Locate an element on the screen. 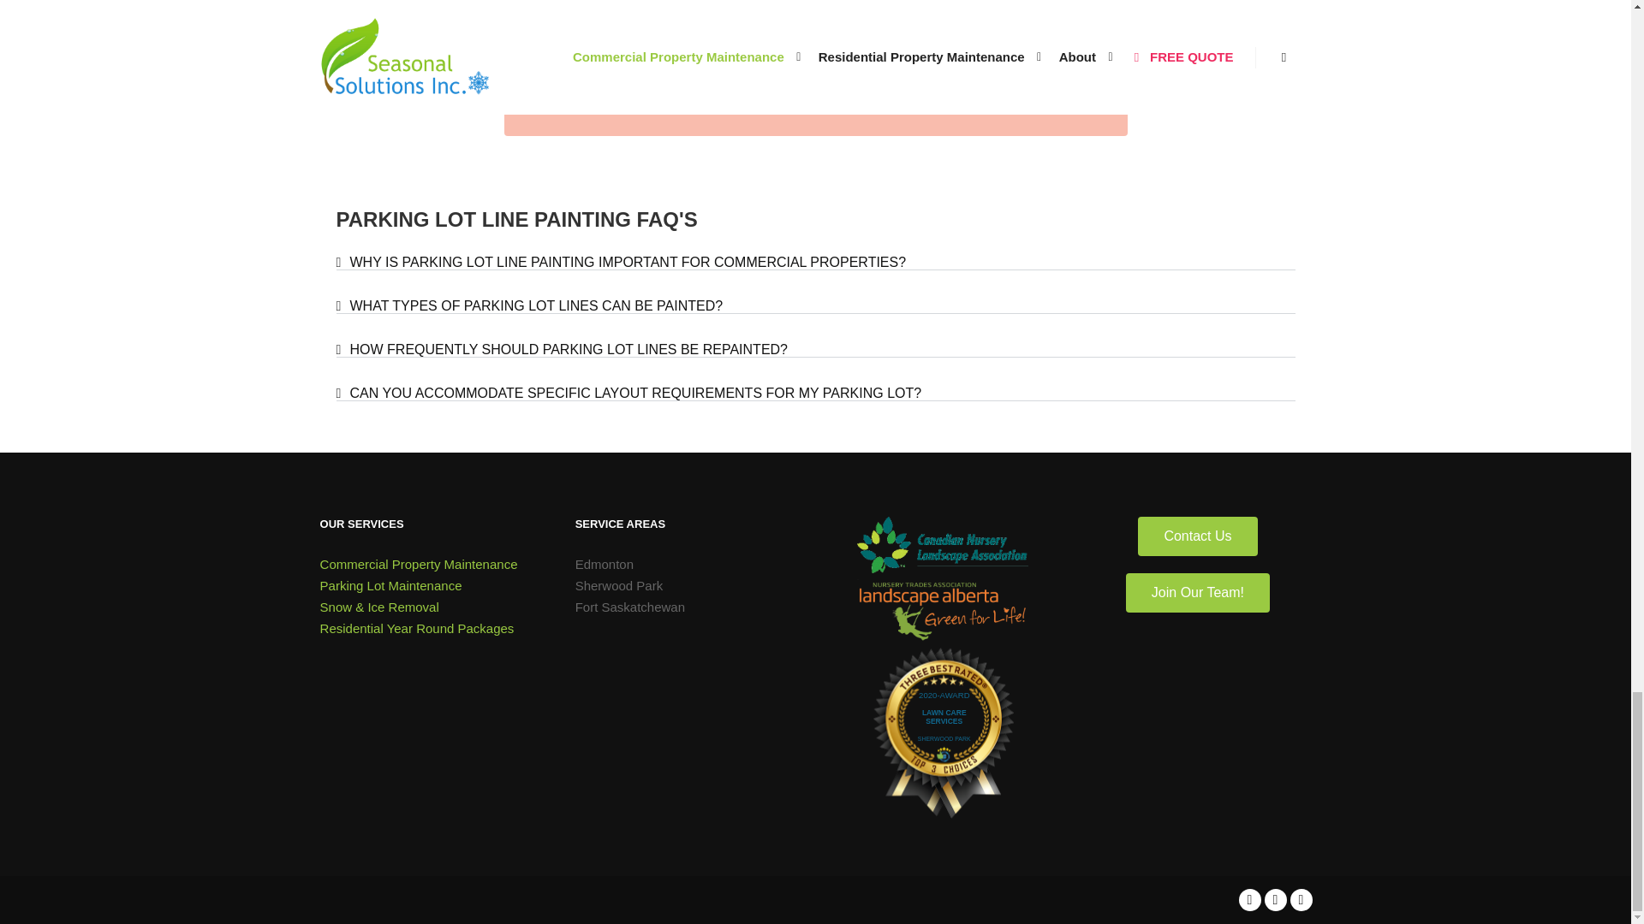  WHAT TYPES OF PARKING LOT LINES CAN BE PAINTED? is located at coordinates (536, 305).